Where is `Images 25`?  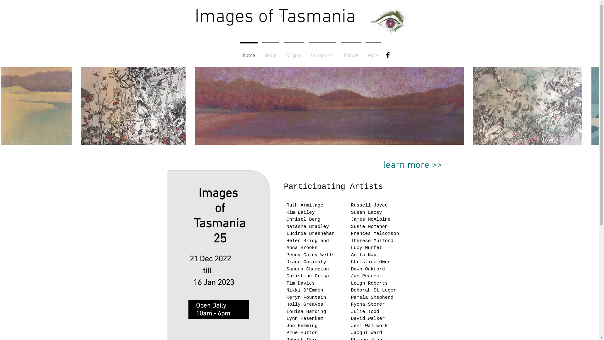
Images 25 is located at coordinates (322, 53).